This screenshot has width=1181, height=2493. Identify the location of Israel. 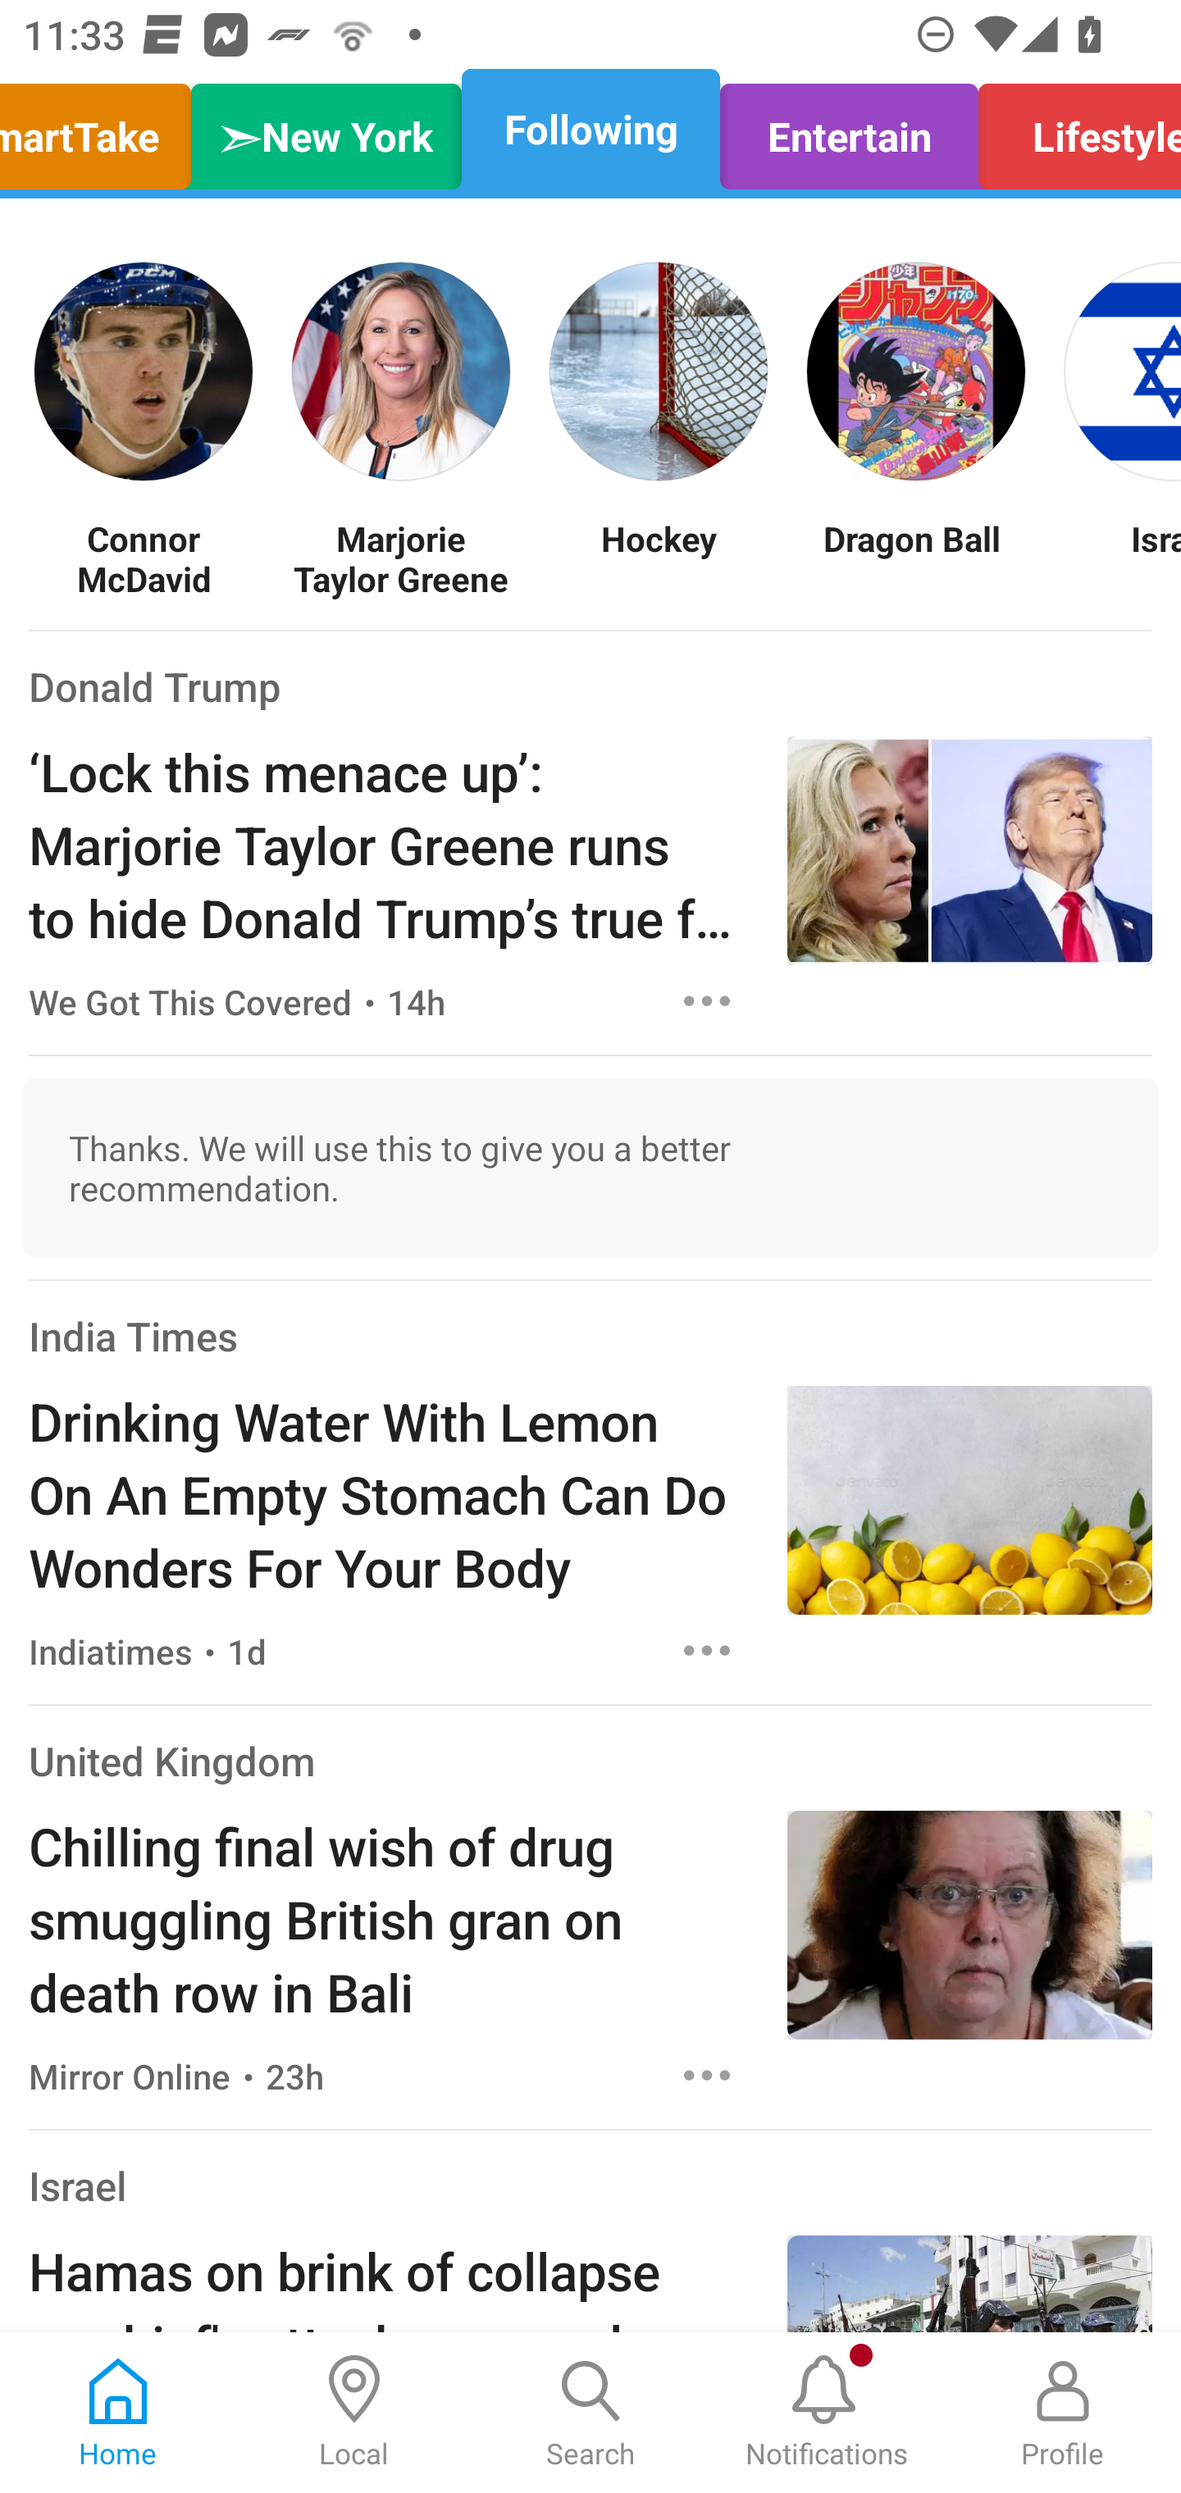
(77, 2186).